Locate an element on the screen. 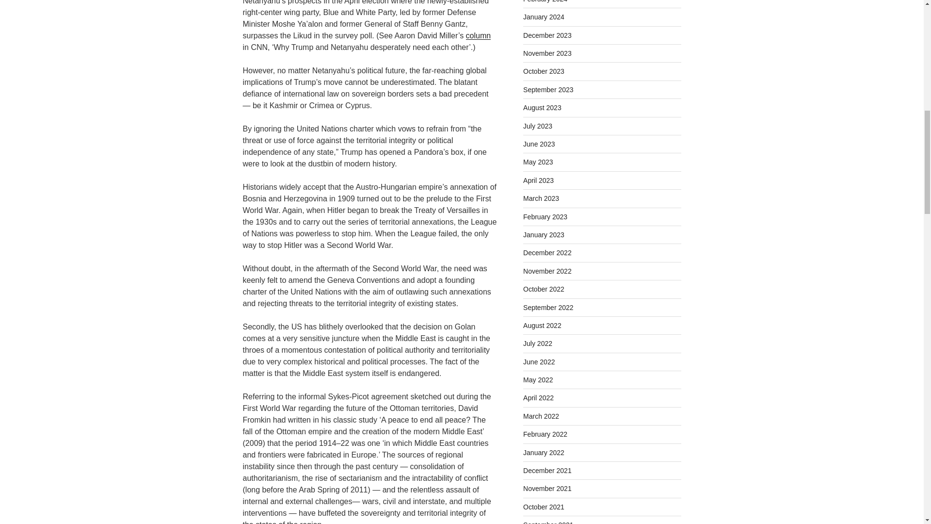 Image resolution: width=931 pixels, height=524 pixels. November 2023 is located at coordinates (547, 53).